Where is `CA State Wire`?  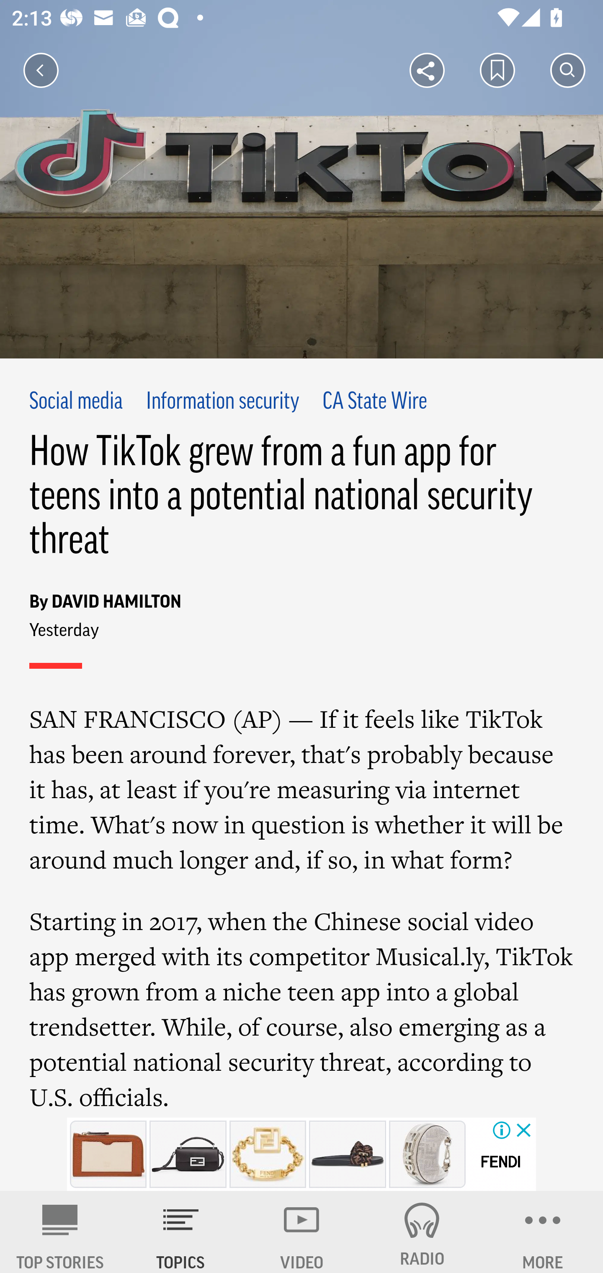 CA State Wire is located at coordinates (375, 403).